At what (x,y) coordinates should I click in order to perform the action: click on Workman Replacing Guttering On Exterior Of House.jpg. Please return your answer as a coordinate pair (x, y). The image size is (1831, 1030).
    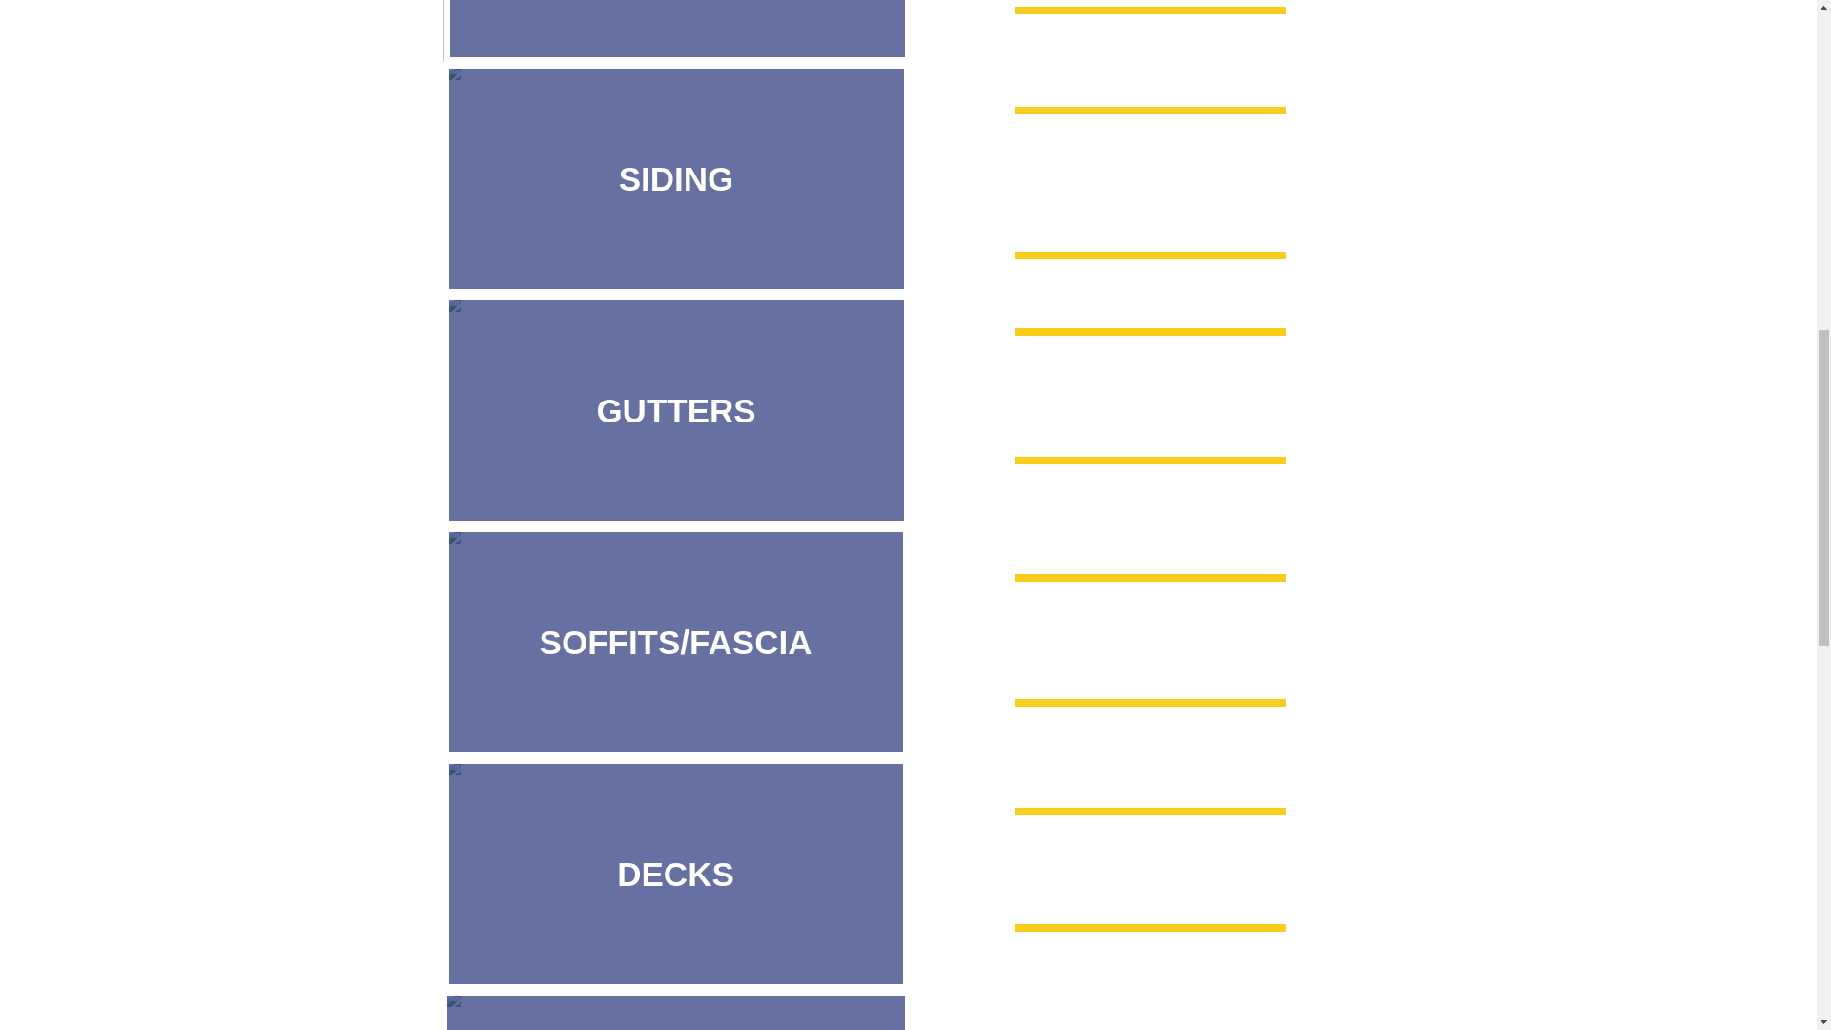
    Looking at the image, I should click on (675, 408).